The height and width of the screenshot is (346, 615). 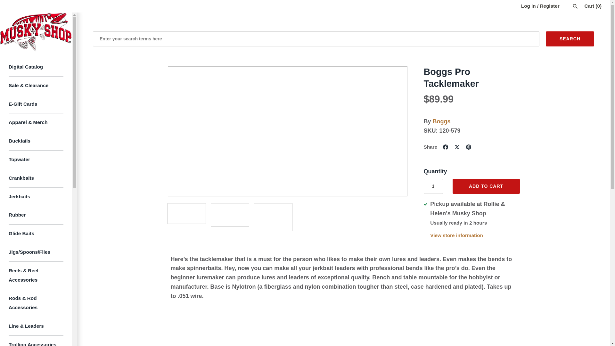 I want to click on Trolling Accessories, so click(x=36, y=341).